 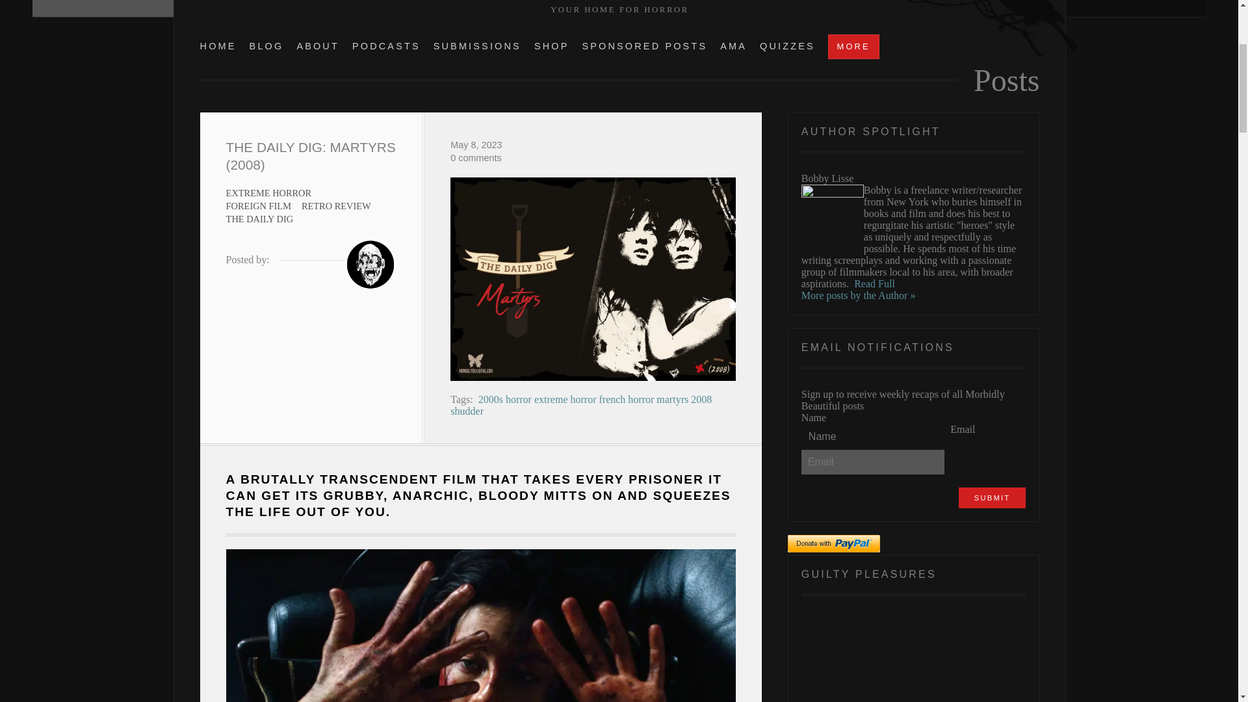 What do you see at coordinates (854, 46) in the screenshot?
I see `MORE` at bounding box center [854, 46].